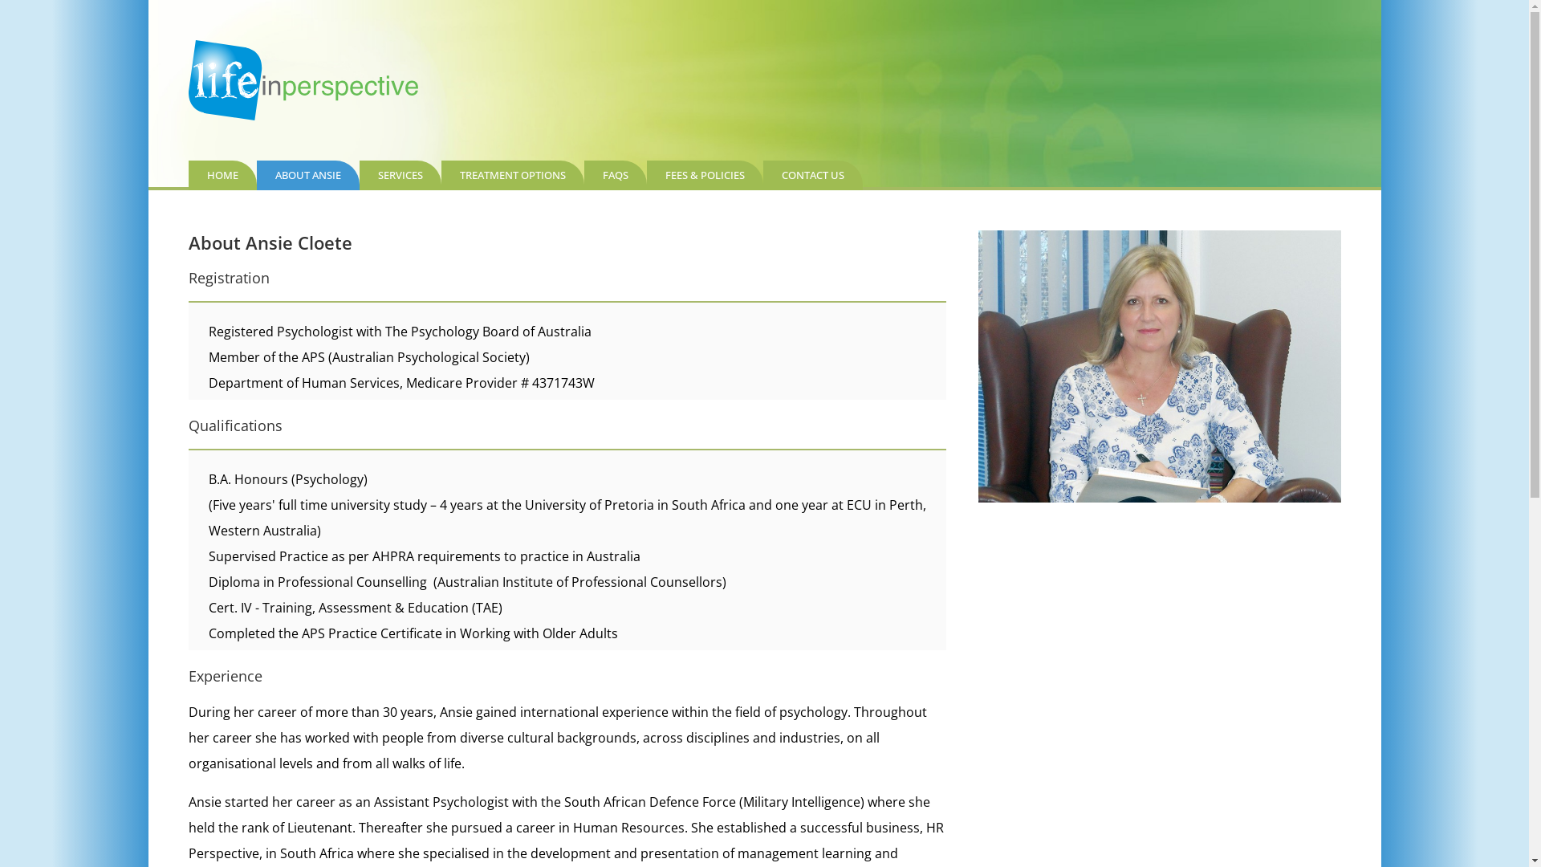 The width and height of the screenshot is (1541, 867). Describe the element at coordinates (222, 175) in the screenshot. I see `HOME` at that location.